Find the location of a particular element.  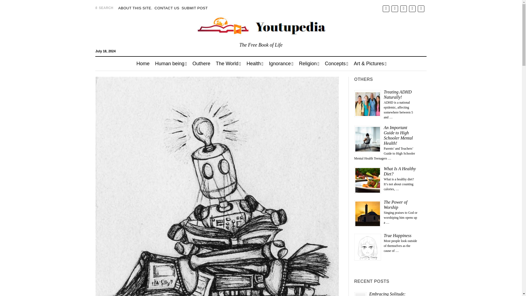

Ignorance is located at coordinates (281, 64).